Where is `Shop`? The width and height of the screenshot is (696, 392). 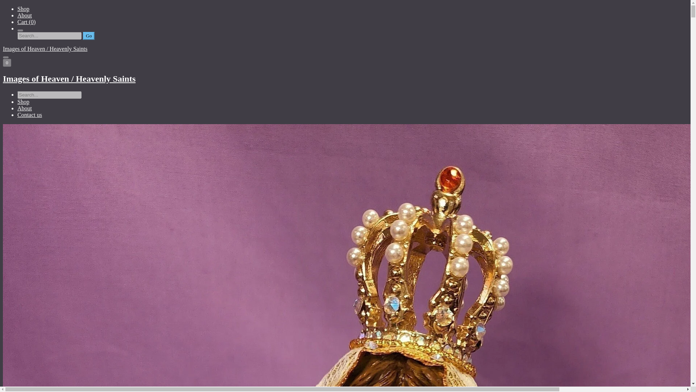 Shop is located at coordinates (23, 102).